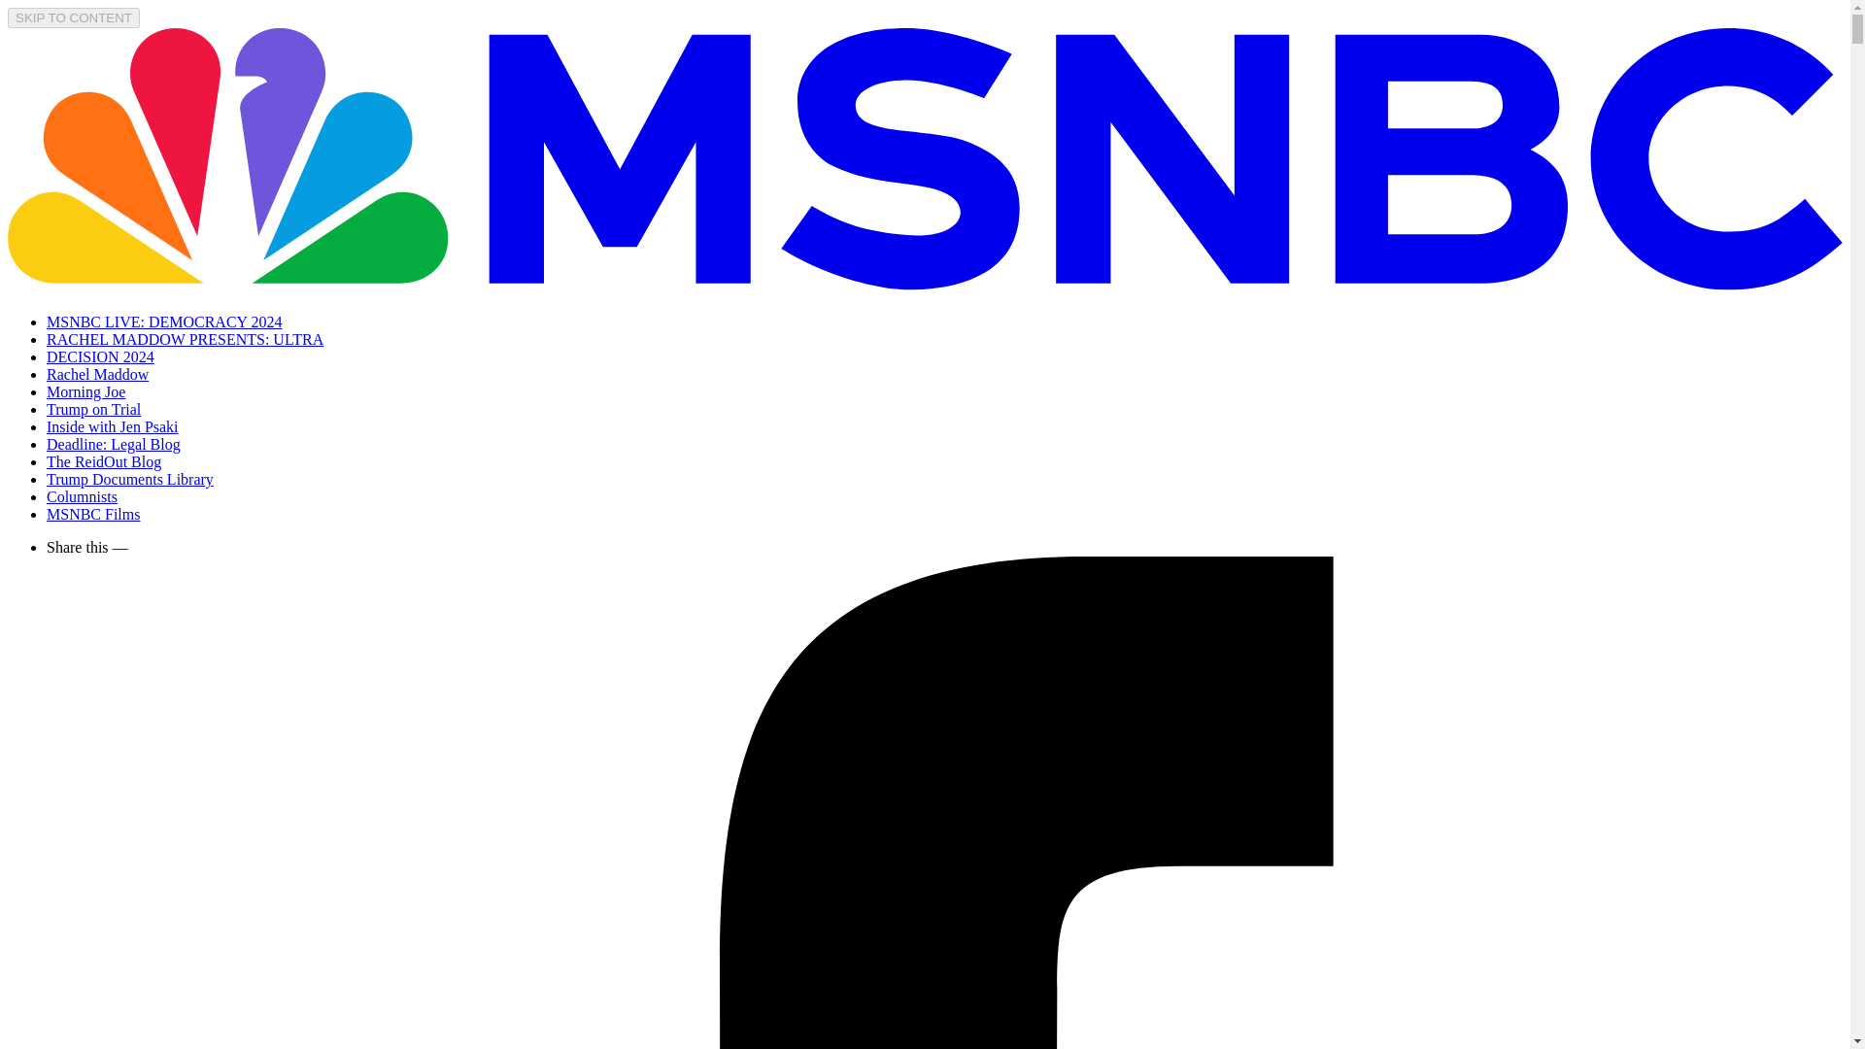 Image resolution: width=1865 pixels, height=1049 pixels. I want to click on SKIP TO CONTENT, so click(74, 17).